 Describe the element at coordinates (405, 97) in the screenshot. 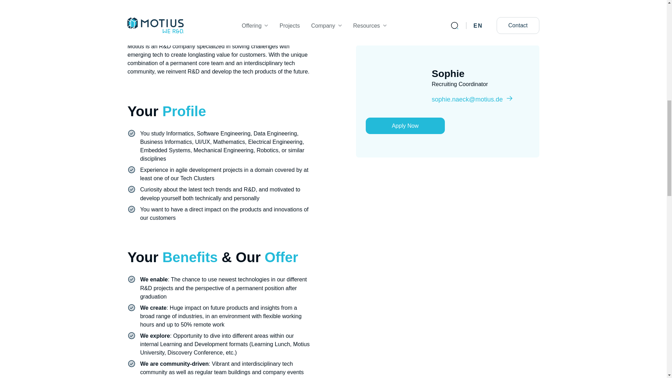

I see `Apply Now` at that location.